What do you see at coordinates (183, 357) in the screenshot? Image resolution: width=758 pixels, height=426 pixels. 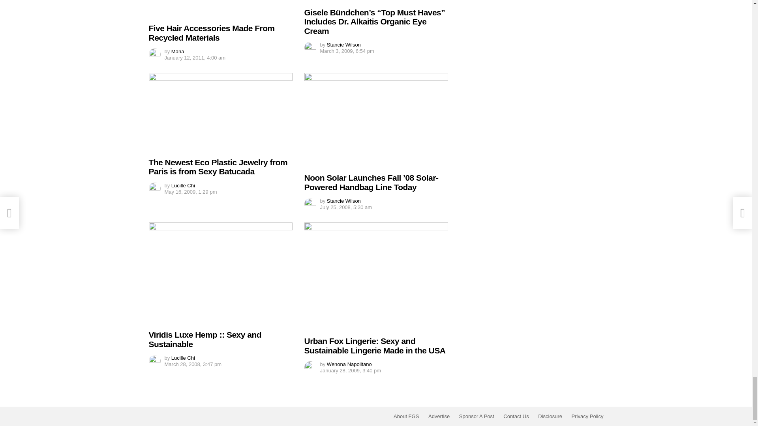 I see `Posts by Lucille Chi` at bounding box center [183, 357].